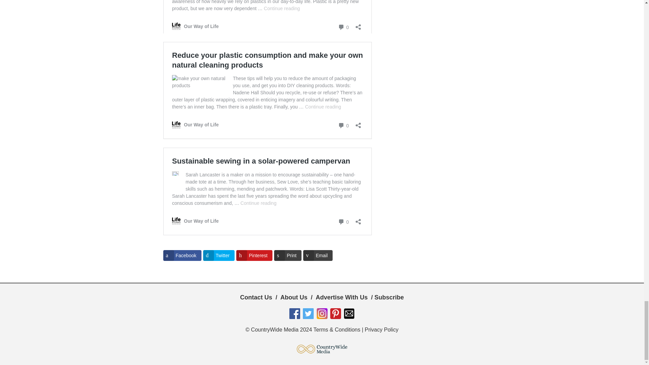 This screenshot has height=365, width=649. I want to click on Share on Facebook, so click(182, 255).